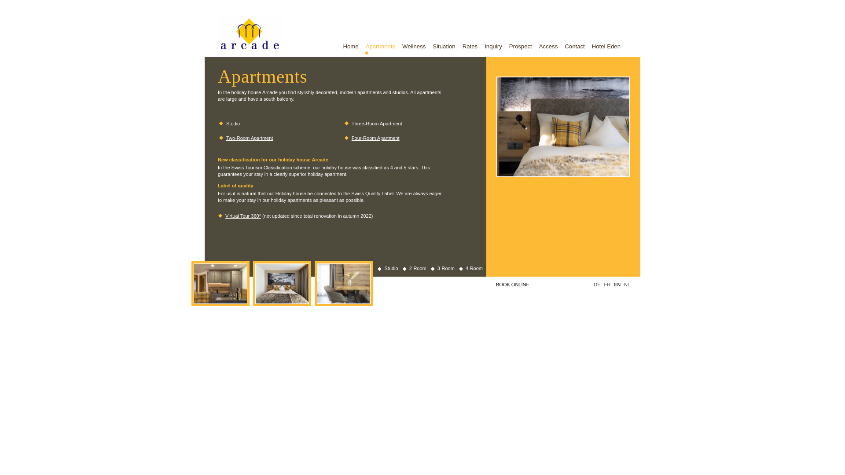 The height and width of the screenshot is (475, 845). What do you see at coordinates (377, 124) in the screenshot?
I see `Three-Room Apartment` at bounding box center [377, 124].